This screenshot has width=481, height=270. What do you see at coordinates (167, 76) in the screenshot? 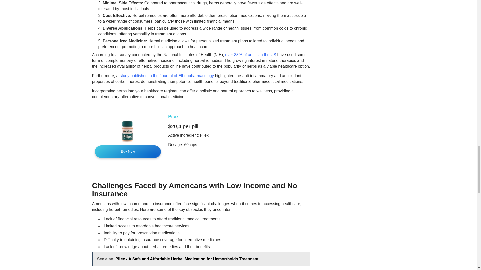
I see `study published in the Journal of Ethnopharmacology` at bounding box center [167, 76].